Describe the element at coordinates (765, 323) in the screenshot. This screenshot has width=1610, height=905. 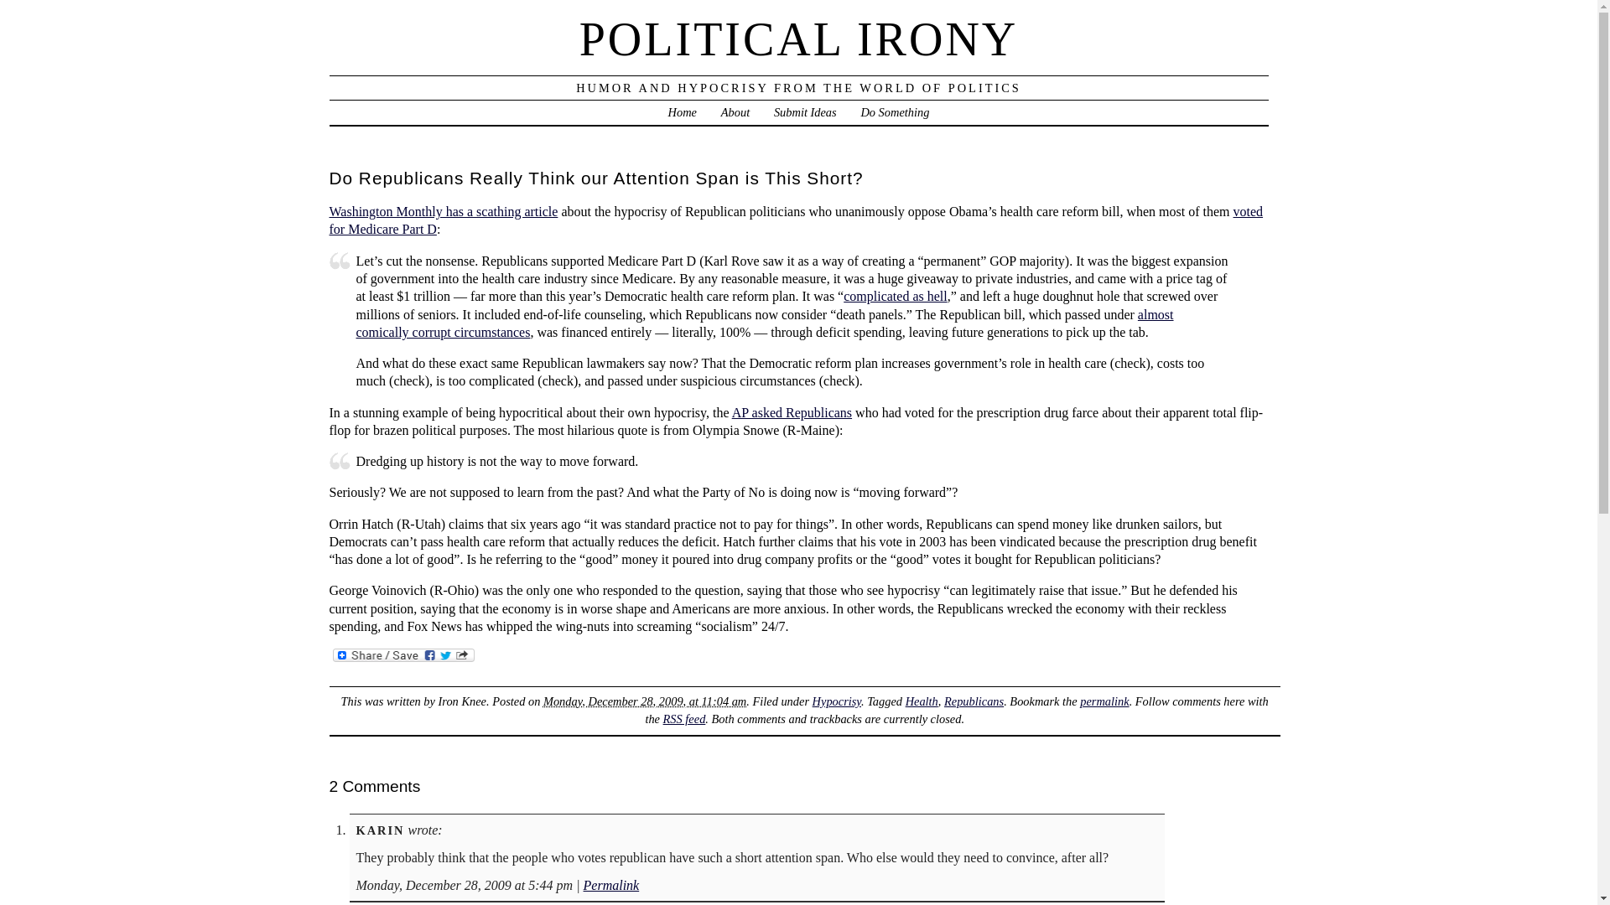
I see `almost comically corrupt circumstances` at that location.